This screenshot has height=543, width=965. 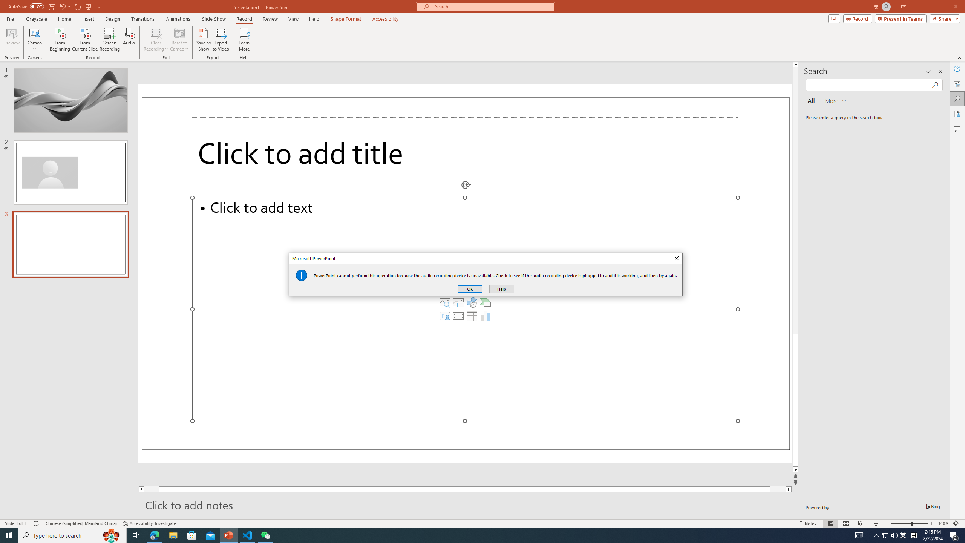 What do you see at coordinates (265, 535) in the screenshot?
I see `WeChat - 1 running window` at bounding box center [265, 535].